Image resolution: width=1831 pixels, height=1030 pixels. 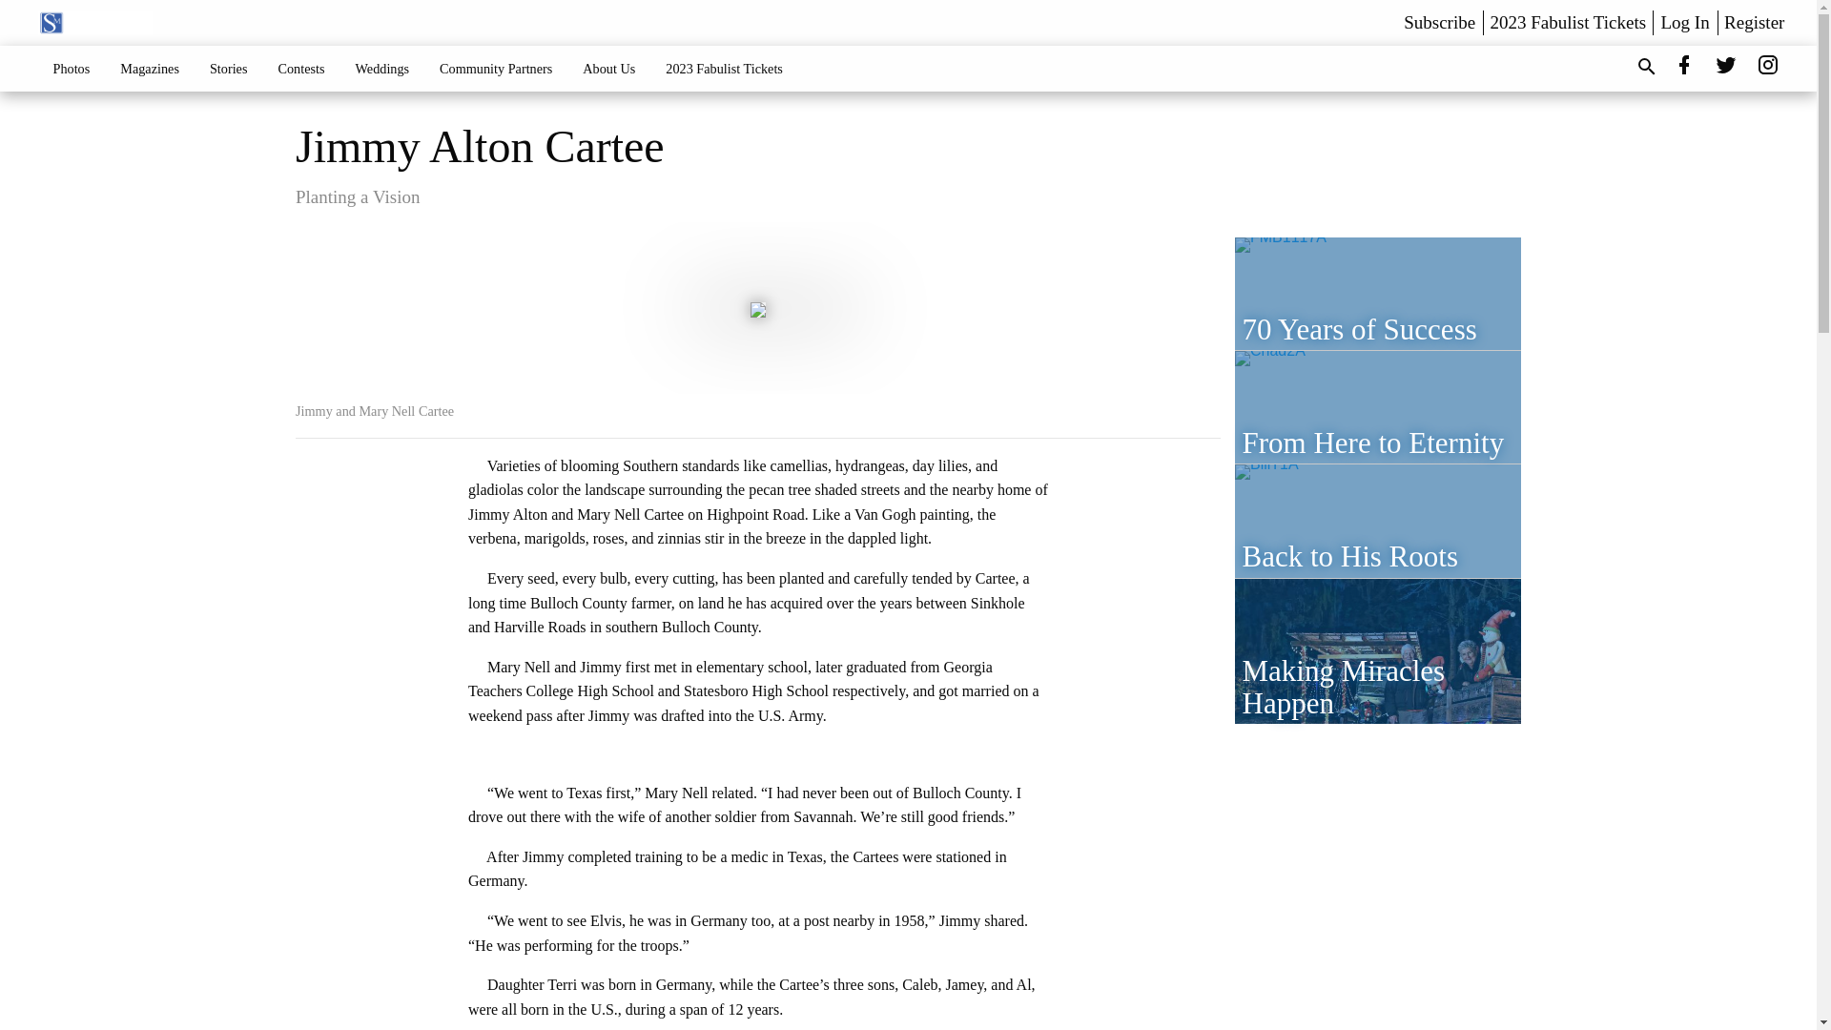 What do you see at coordinates (382, 68) in the screenshot?
I see `Weddings` at bounding box center [382, 68].